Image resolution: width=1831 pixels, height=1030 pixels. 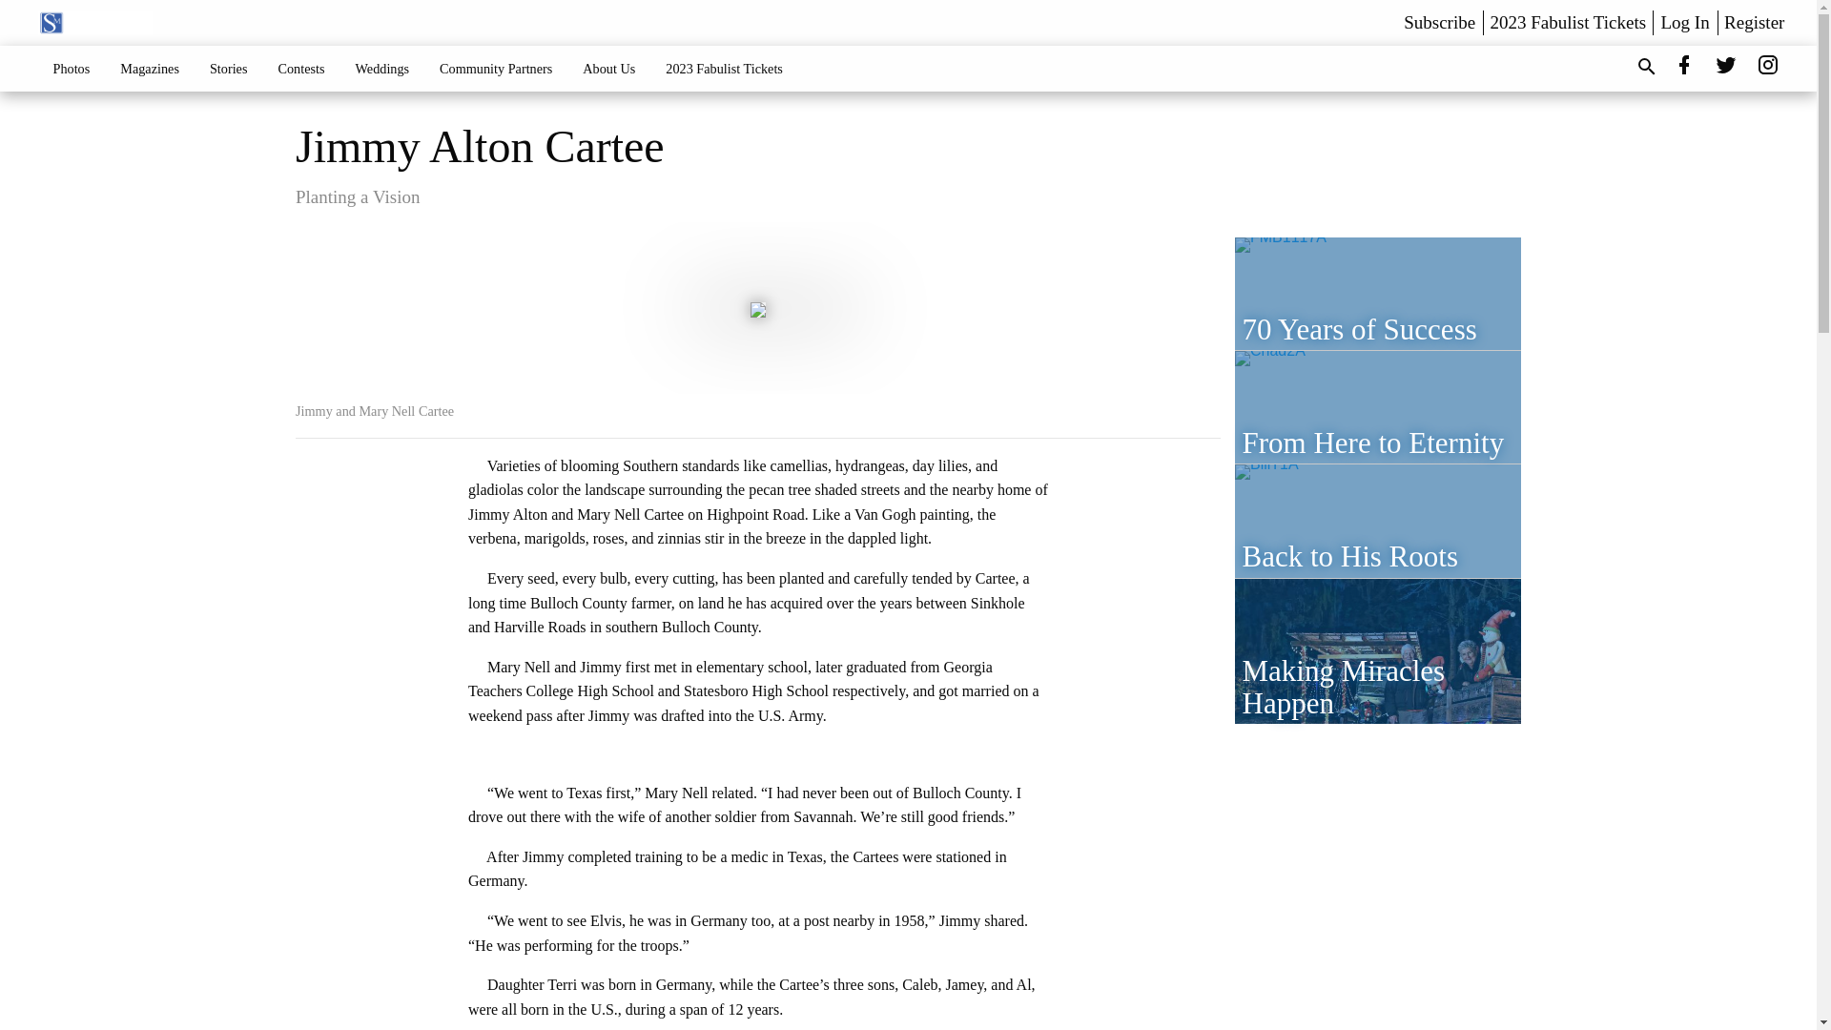 What do you see at coordinates (382, 68) in the screenshot?
I see `Weddings` at bounding box center [382, 68].